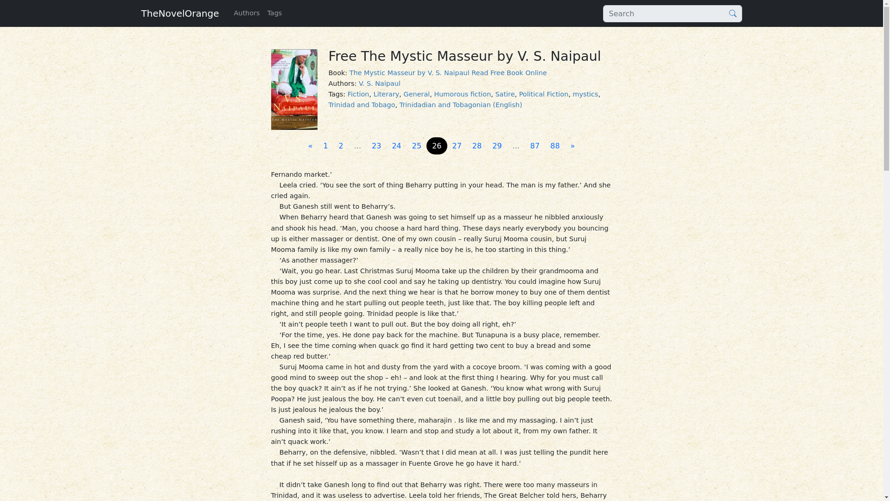 This screenshot has width=890, height=501. I want to click on Tags, so click(274, 13).